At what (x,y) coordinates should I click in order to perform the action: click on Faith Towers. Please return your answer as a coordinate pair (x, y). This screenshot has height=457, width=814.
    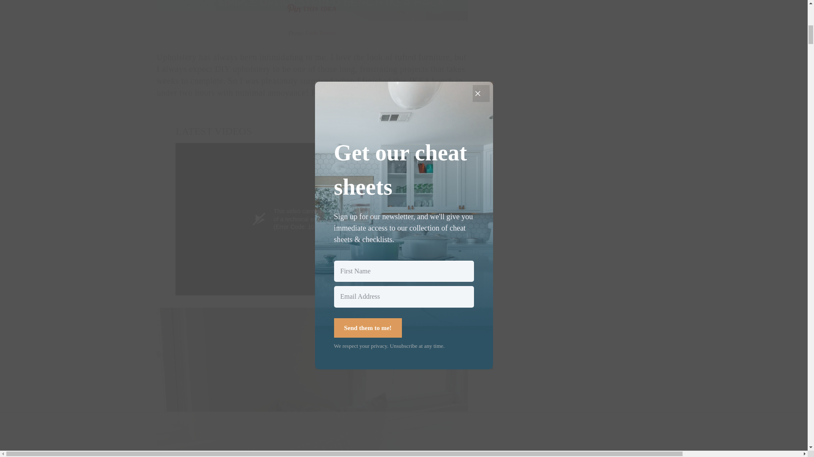
    Looking at the image, I should click on (321, 33).